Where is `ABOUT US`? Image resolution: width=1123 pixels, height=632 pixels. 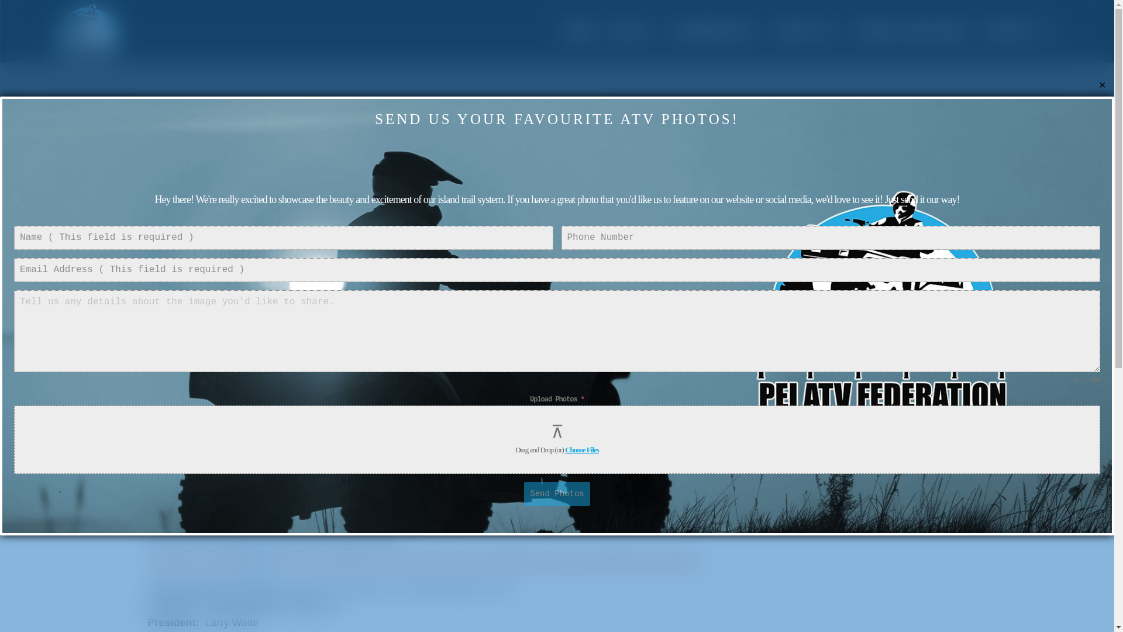 ABOUT US is located at coordinates (811, 31).